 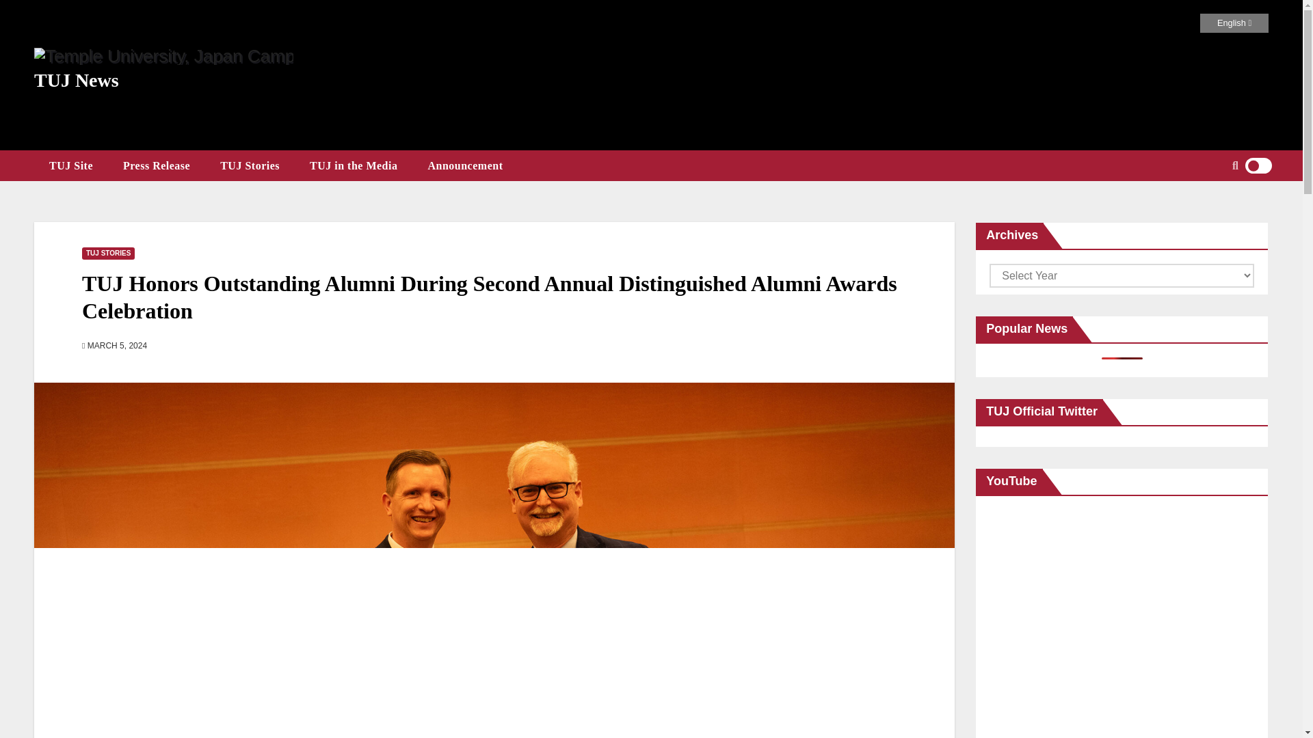 I want to click on TUJ in the Media, so click(x=353, y=165).